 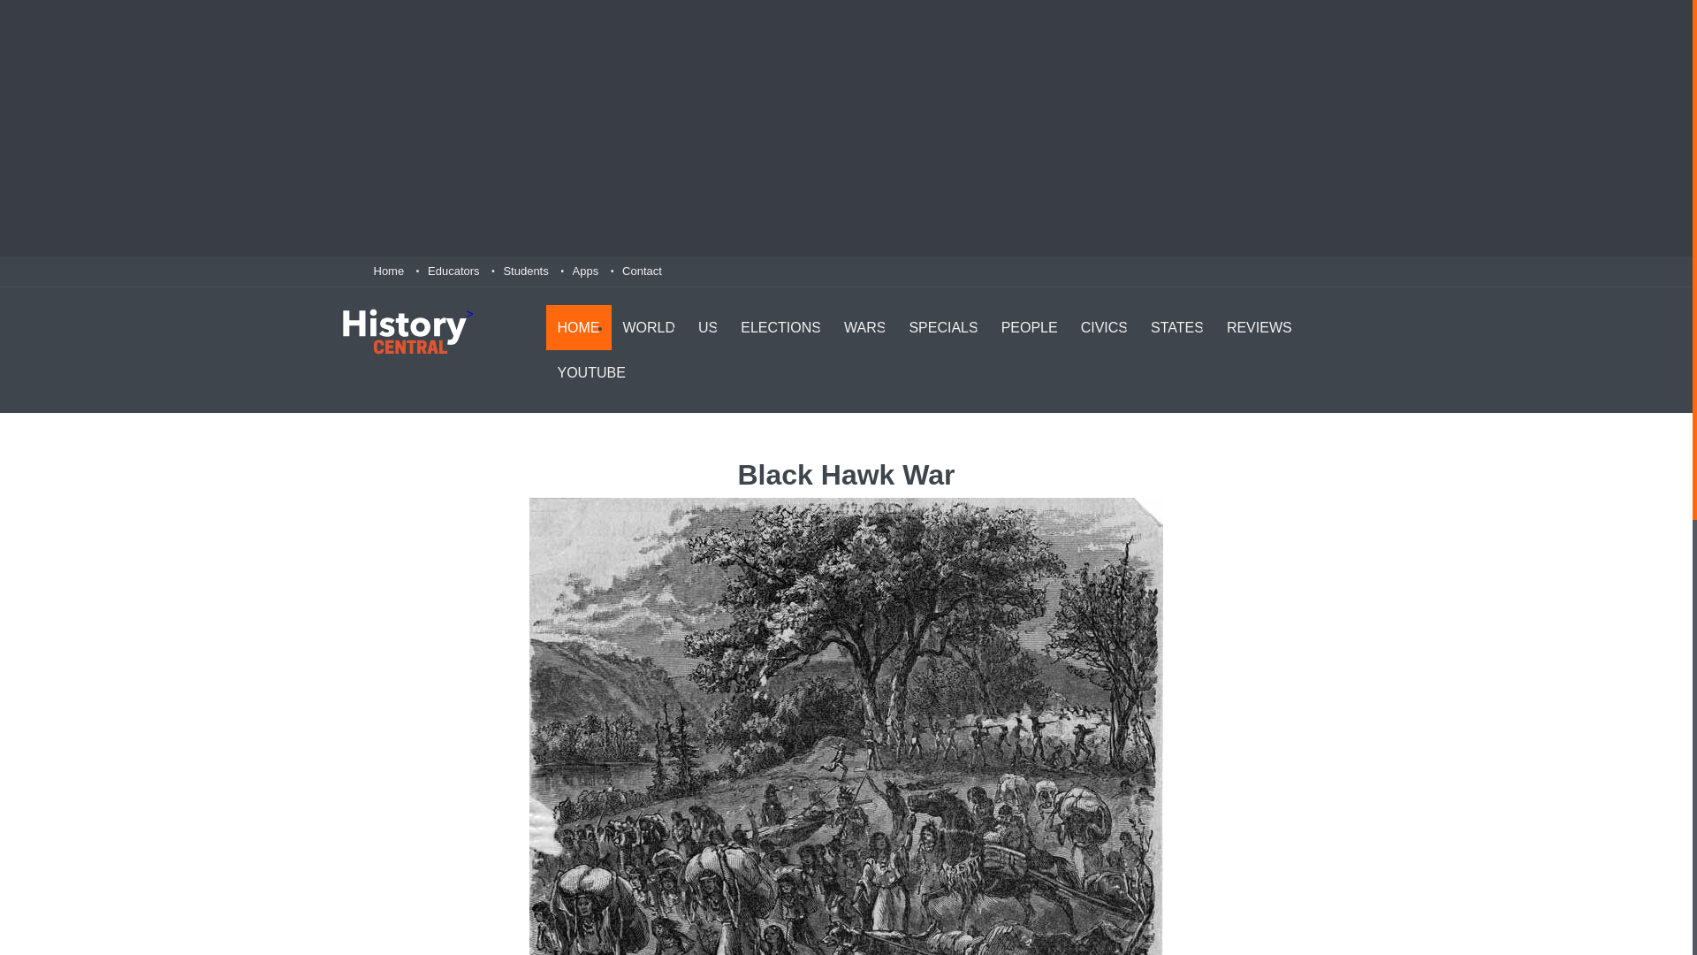 What do you see at coordinates (585, 271) in the screenshot?
I see `Apps` at bounding box center [585, 271].